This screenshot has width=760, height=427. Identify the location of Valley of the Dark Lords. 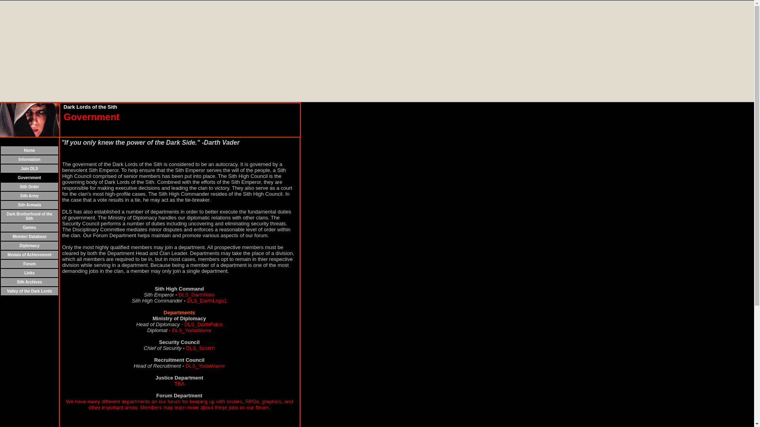
(29, 290).